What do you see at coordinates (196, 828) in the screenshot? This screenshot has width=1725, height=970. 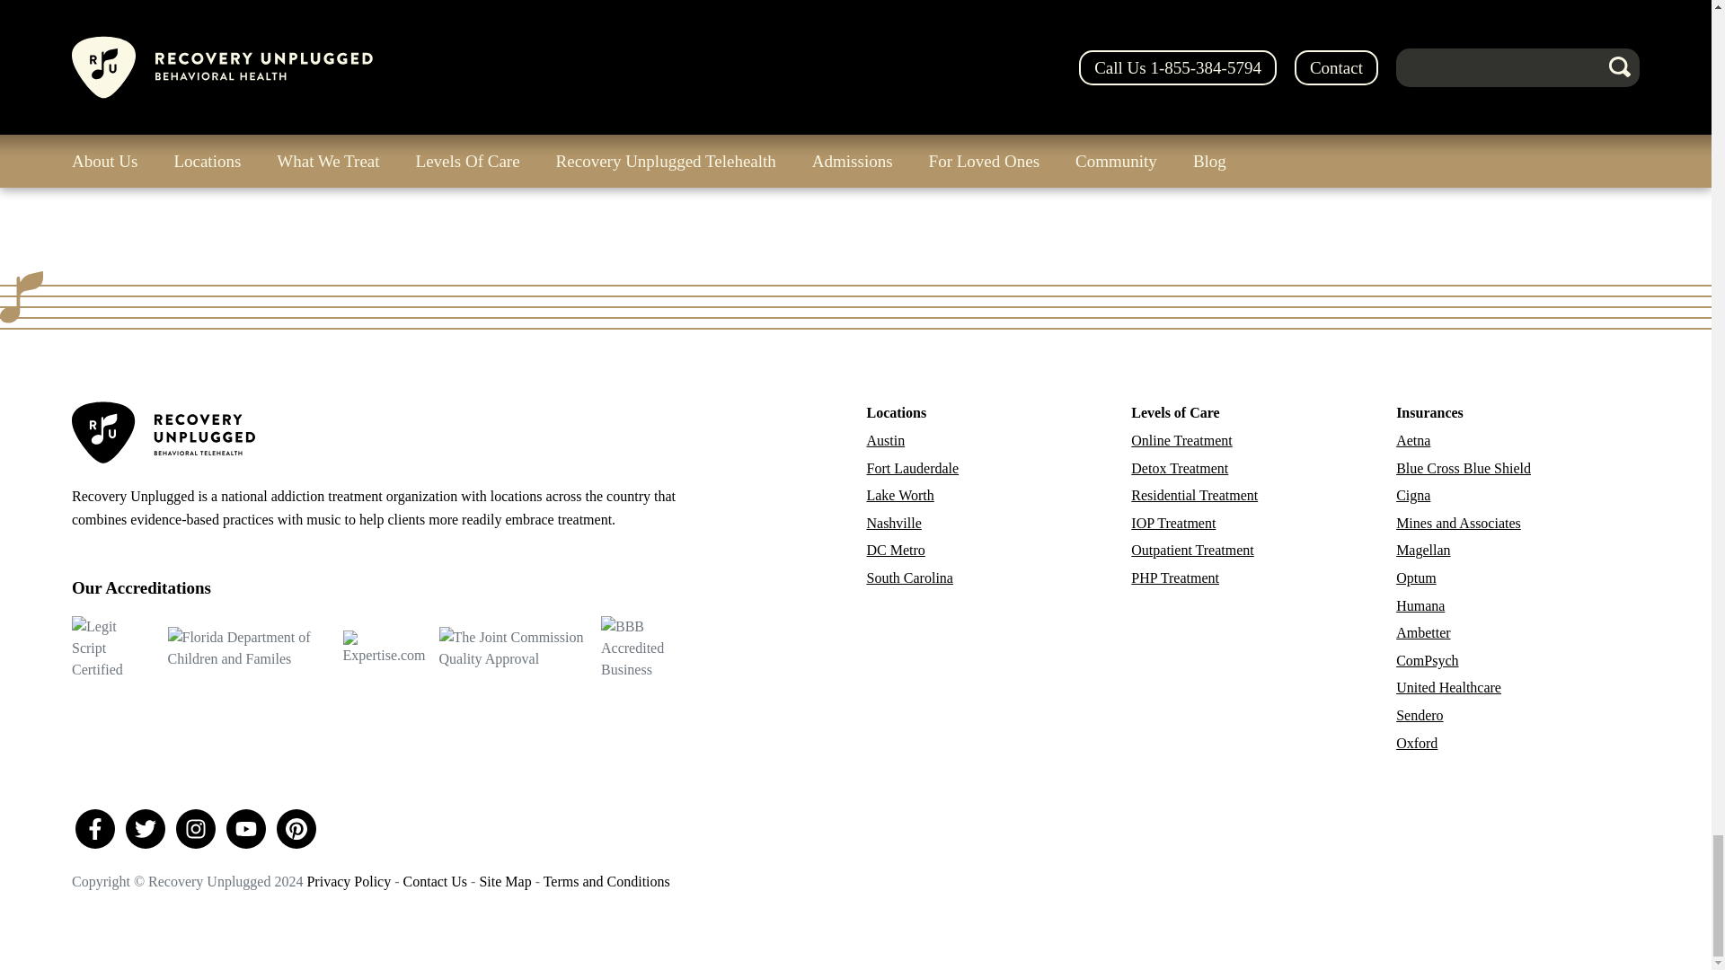 I see `RU On Instagram` at bounding box center [196, 828].